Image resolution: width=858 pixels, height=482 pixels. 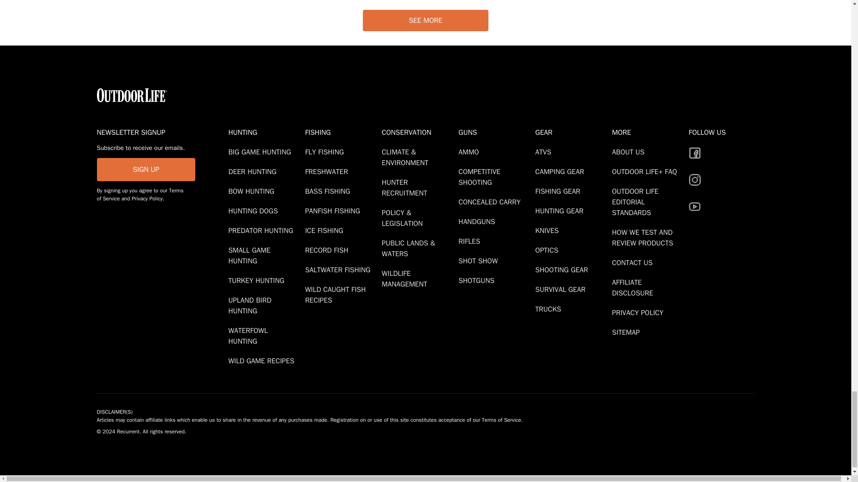 What do you see at coordinates (326, 152) in the screenshot?
I see `Fly Fishing` at bounding box center [326, 152].